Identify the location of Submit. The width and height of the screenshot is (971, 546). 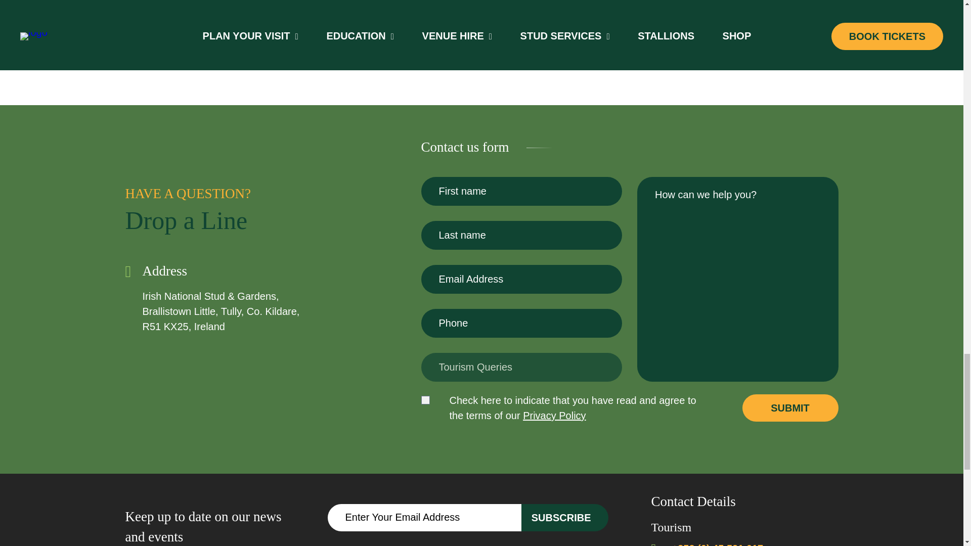
(790, 407).